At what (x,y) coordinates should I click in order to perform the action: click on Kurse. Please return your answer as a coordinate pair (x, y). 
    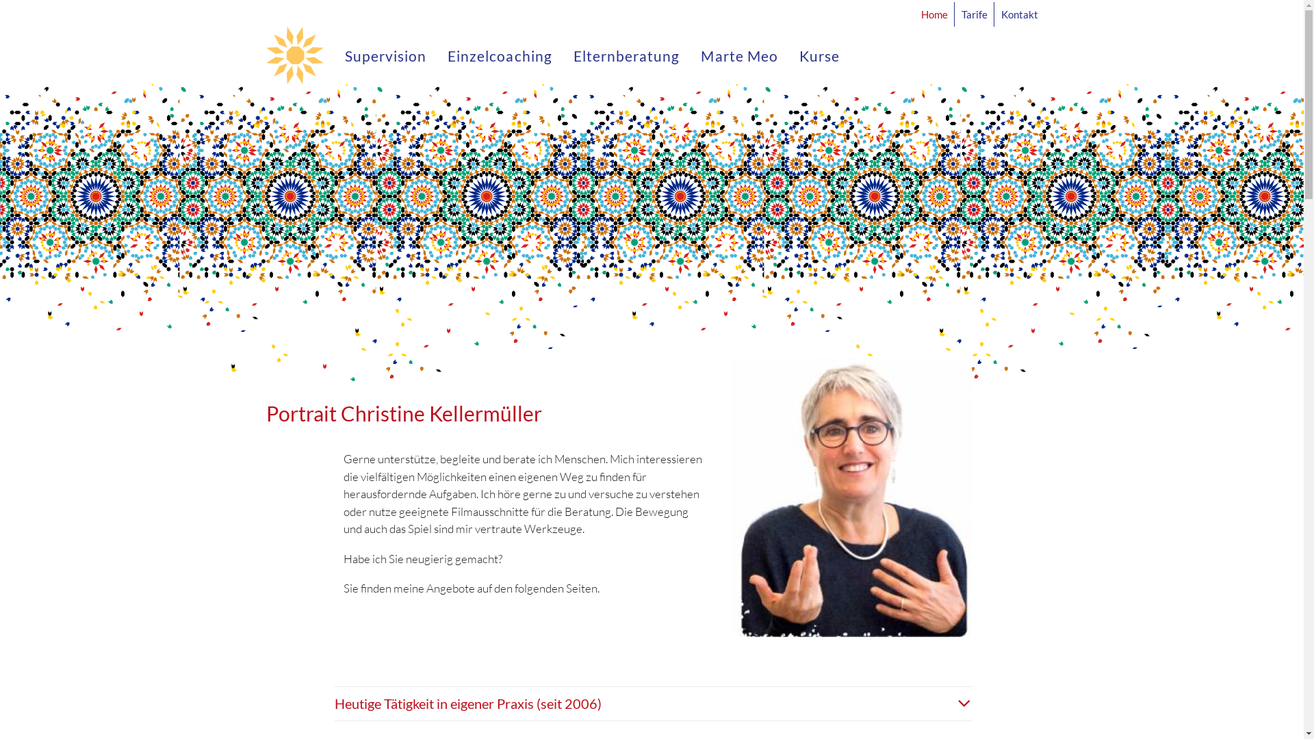
    Looking at the image, I should click on (814, 55).